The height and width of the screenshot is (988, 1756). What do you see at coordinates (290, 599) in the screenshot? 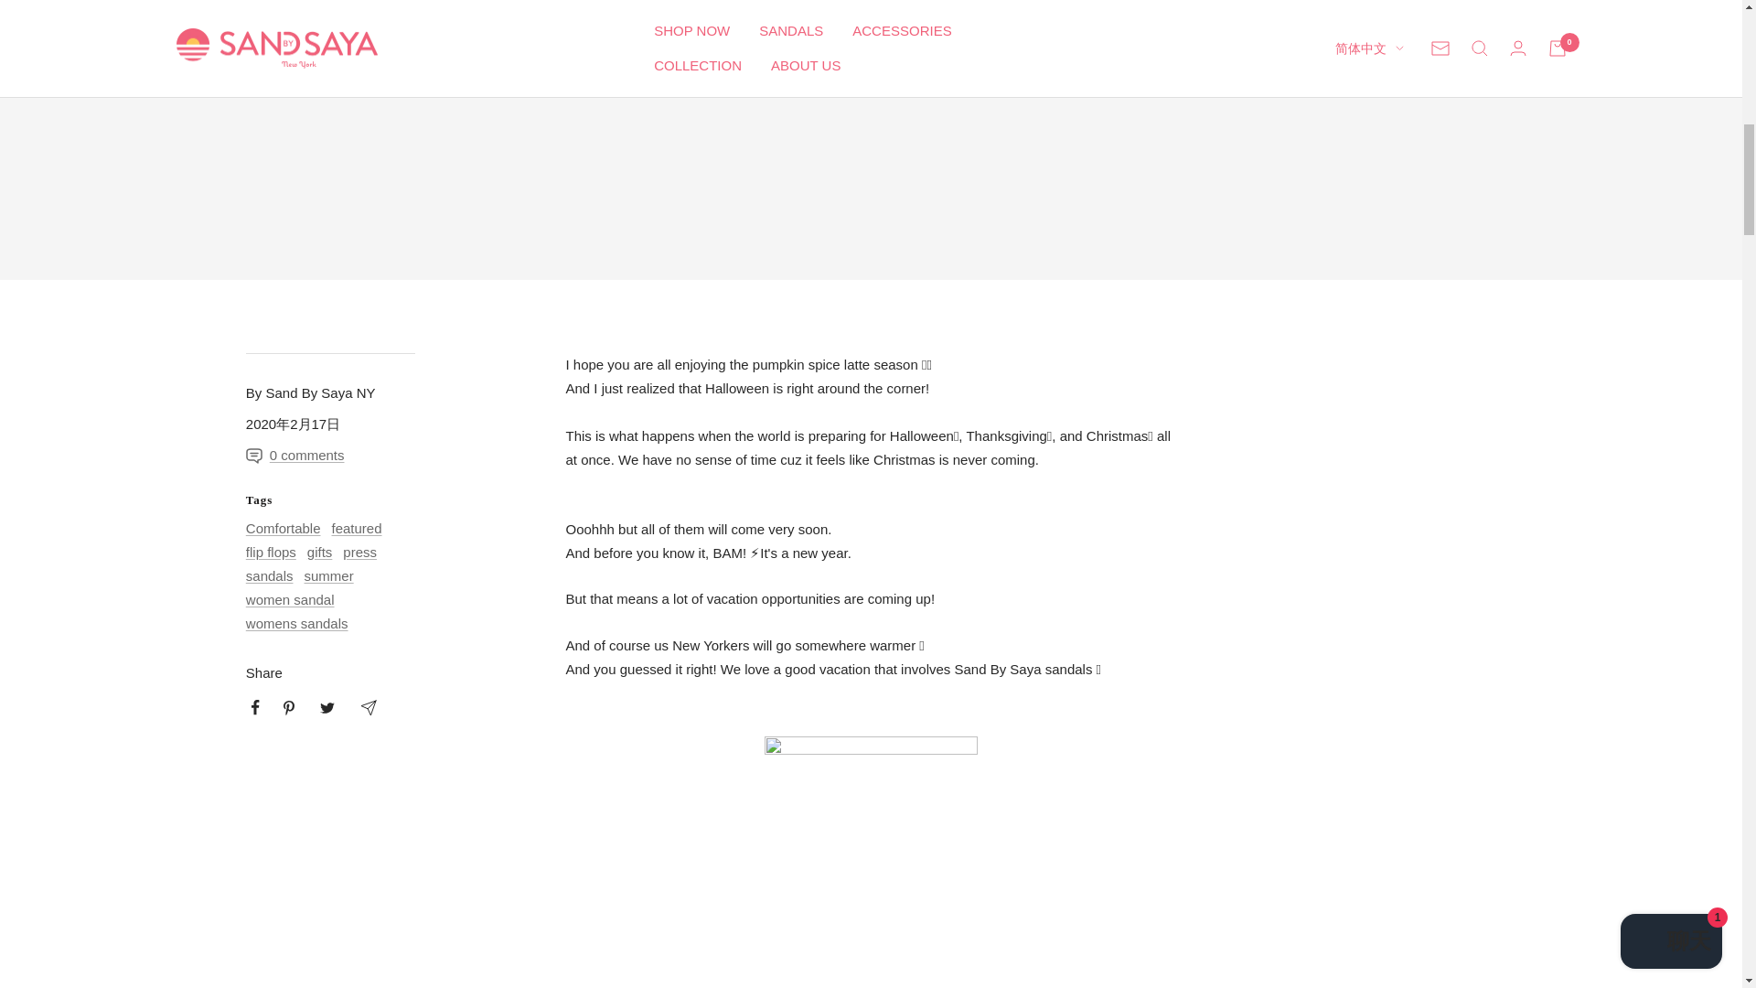
I see `women sandal` at bounding box center [290, 599].